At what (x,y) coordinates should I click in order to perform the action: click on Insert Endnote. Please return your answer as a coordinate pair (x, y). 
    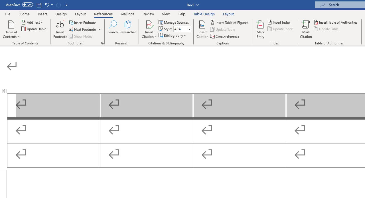
    Looking at the image, I should click on (83, 22).